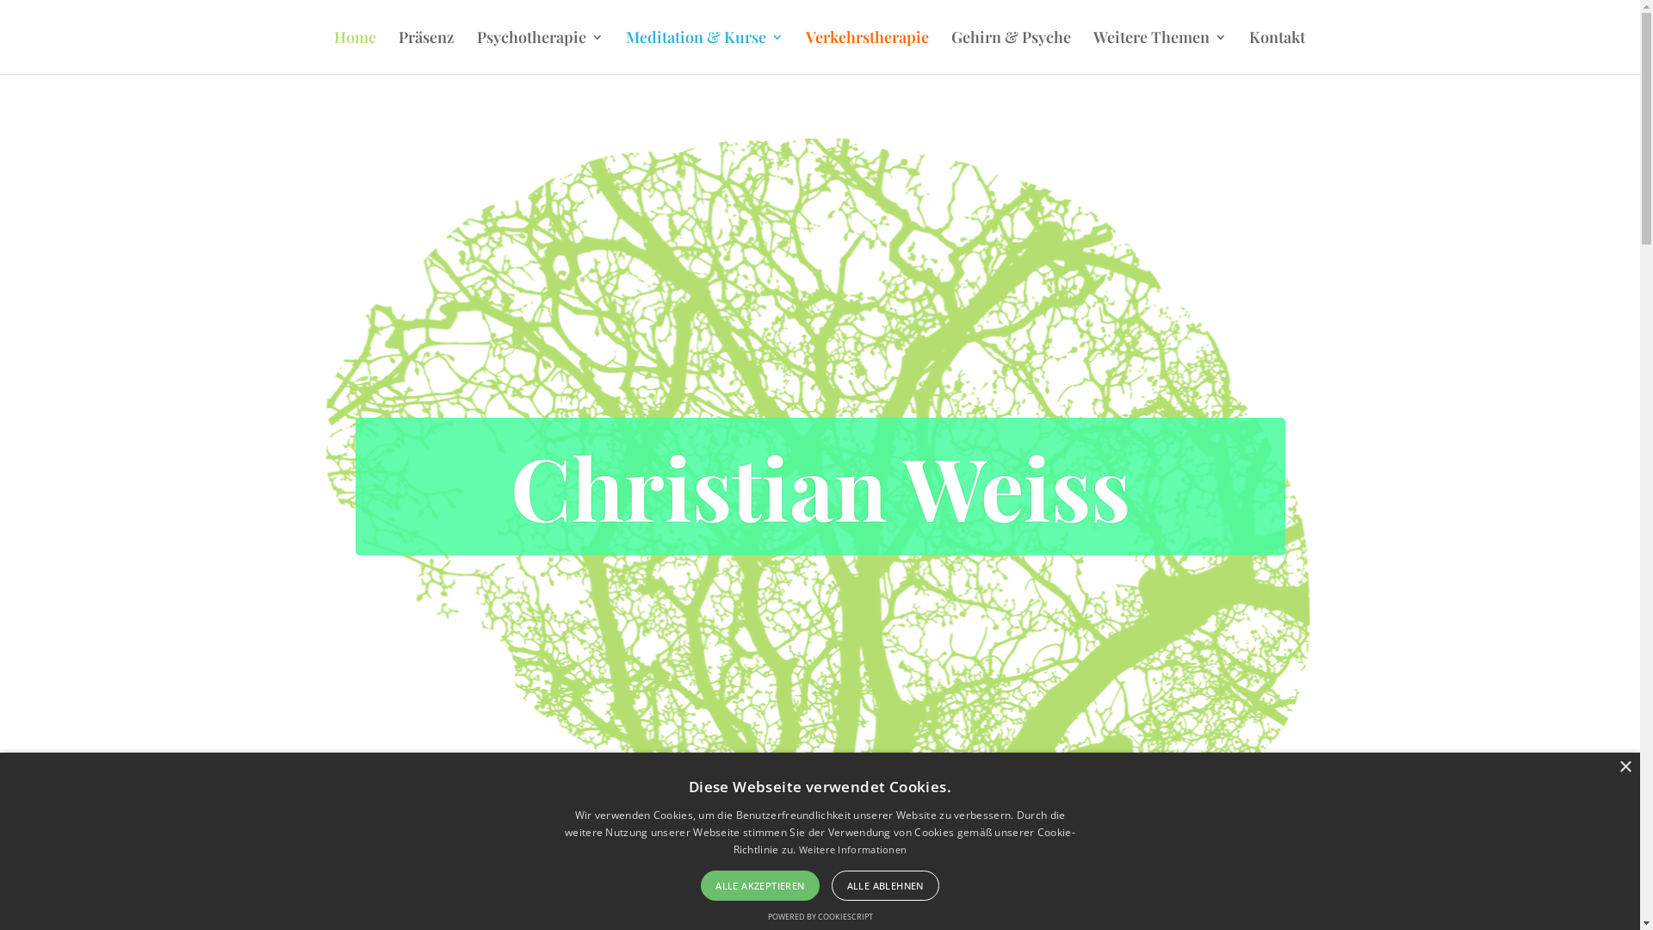 The width and height of the screenshot is (1653, 930). I want to click on Weitere Themen, so click(1161, 53).